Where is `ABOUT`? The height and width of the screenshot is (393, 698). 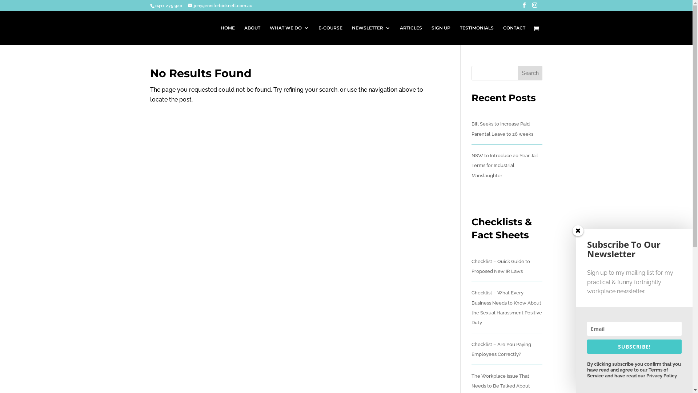
ABOUT is located at coordinates (252, 35).